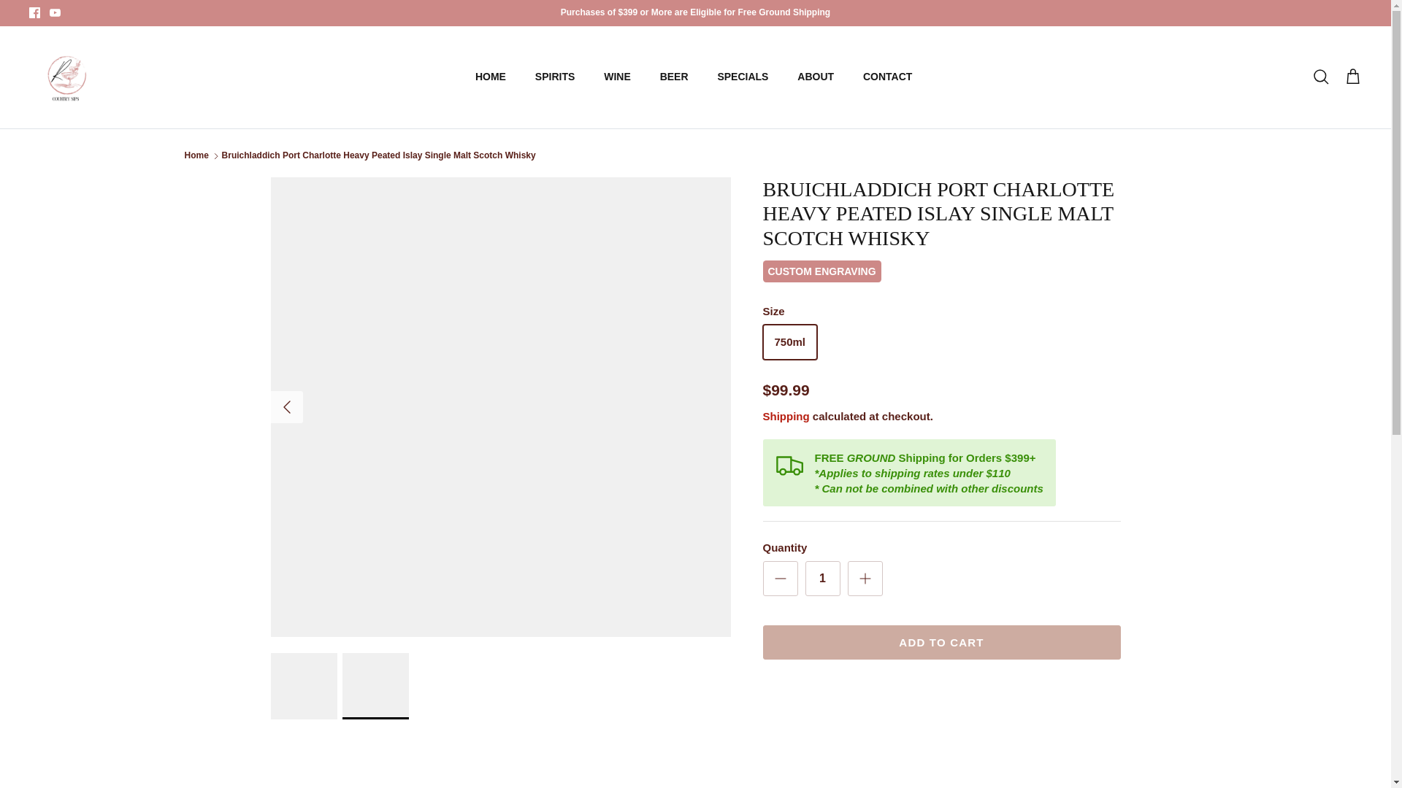 Image resolution: width=1402 pixels, height=788 pixels. What do you see at coordinates (674, 77) in the screenshot?
I see `BEER` at bounding box center [674, 77].